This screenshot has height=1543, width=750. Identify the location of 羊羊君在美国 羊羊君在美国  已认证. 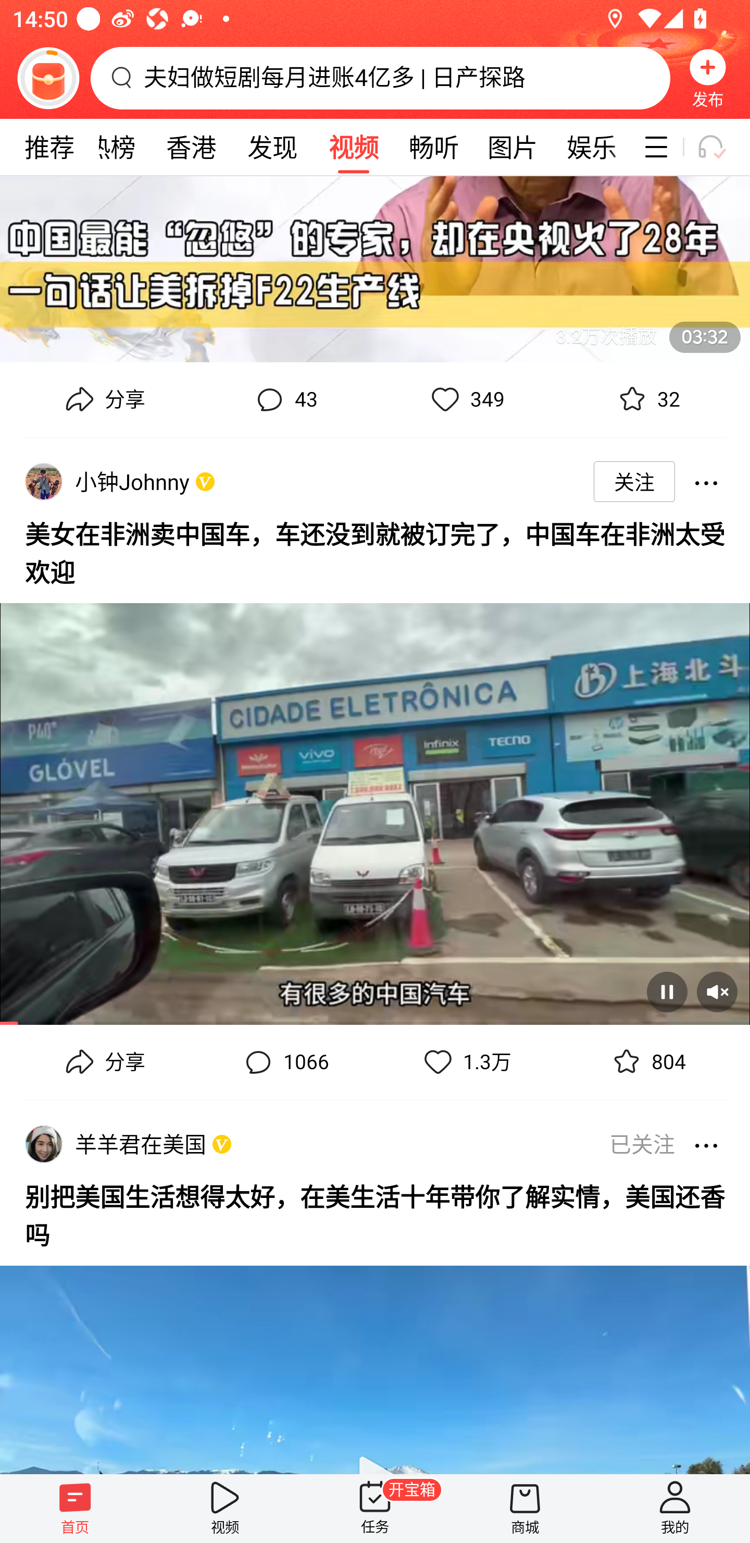
(144, 1144).